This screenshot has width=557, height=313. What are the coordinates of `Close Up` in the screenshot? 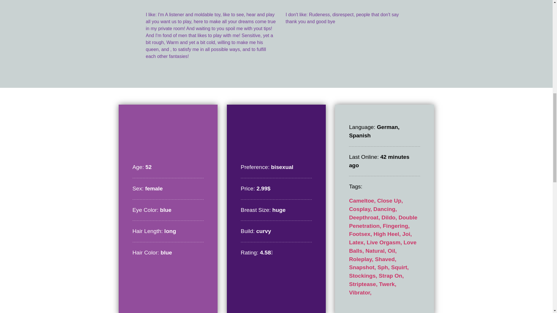 It's located at (390, 201).